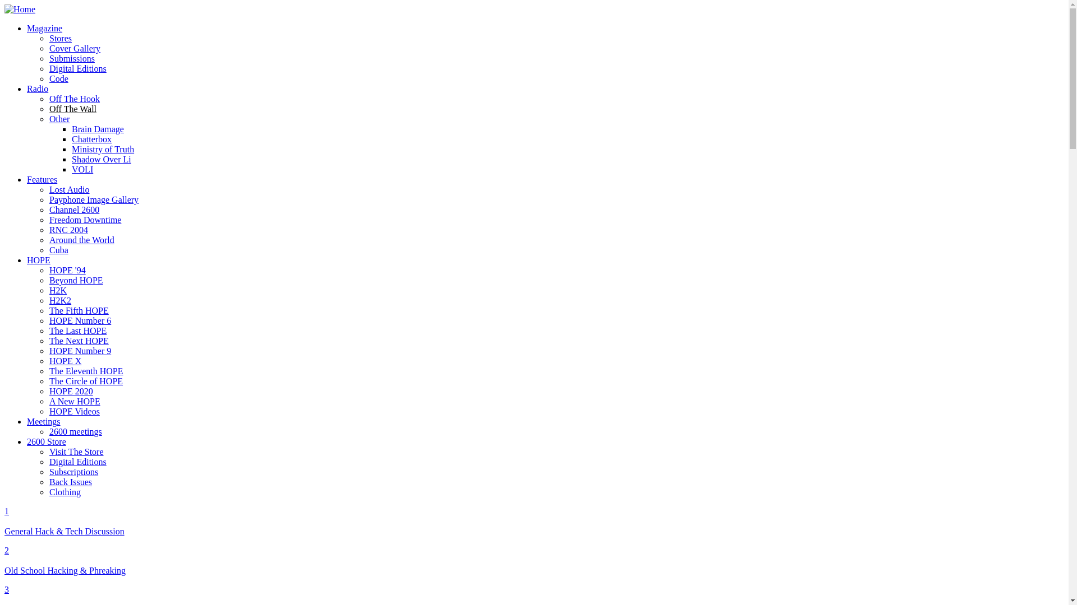  I want to click on 2

Old School Hacking & Phreaking, so click(534, 561).